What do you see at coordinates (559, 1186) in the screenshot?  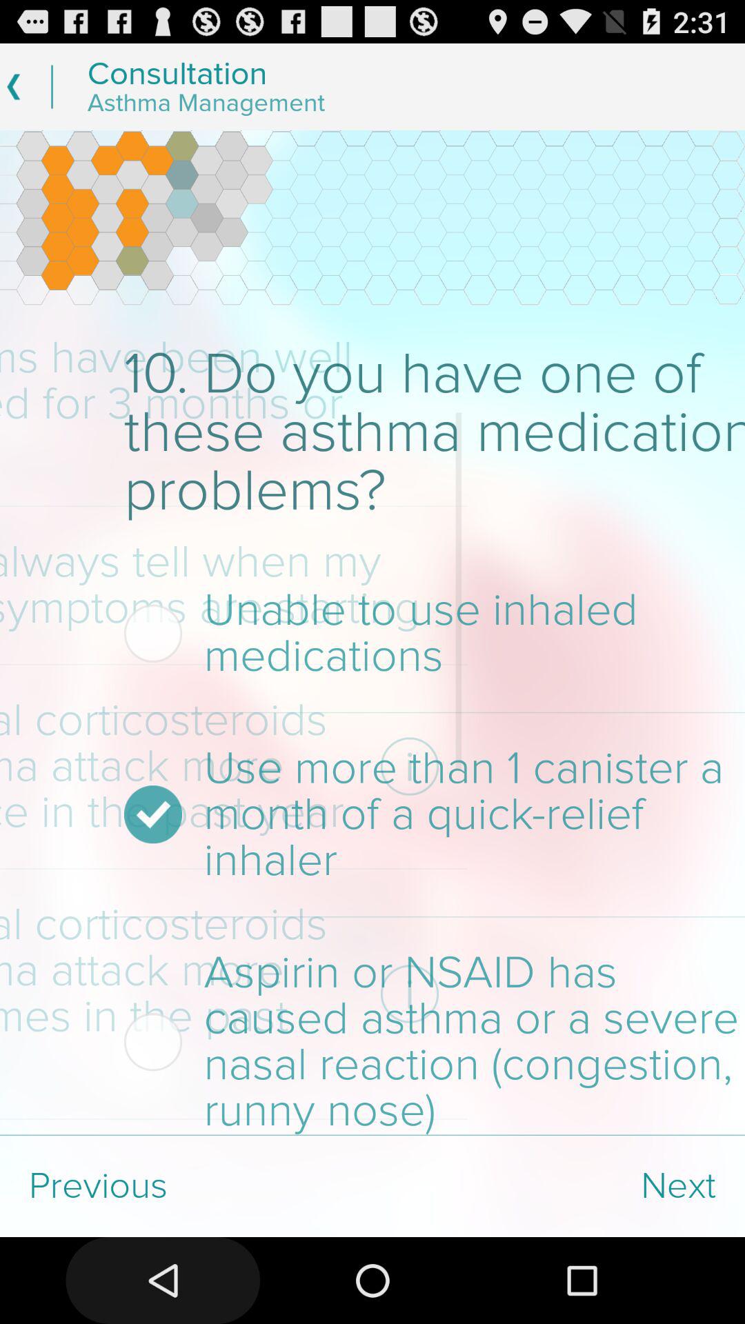 I see `flip until the next item` at bounding box center [559, 1186].